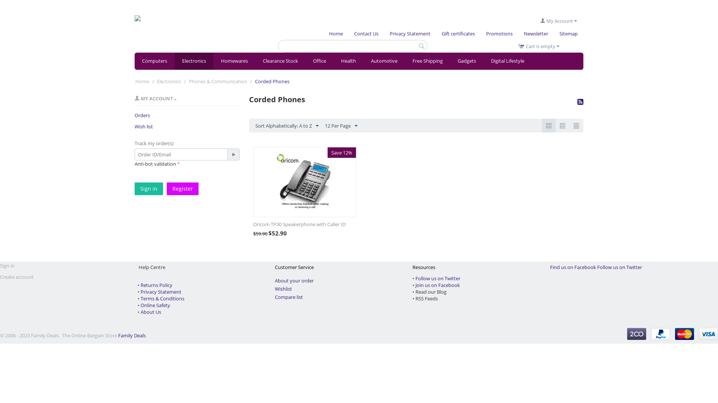 The width and height of the screenshot is (718, 403). Describe the element at coordinates (438, 285) in the screenshot. I see `Join us on Facebook` at that location.